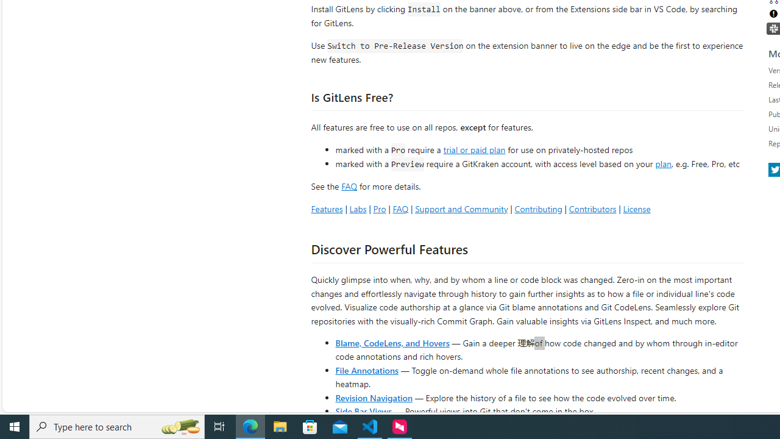 The image size is (780, 439). I want to click on Support and Community, so click(461, 209).